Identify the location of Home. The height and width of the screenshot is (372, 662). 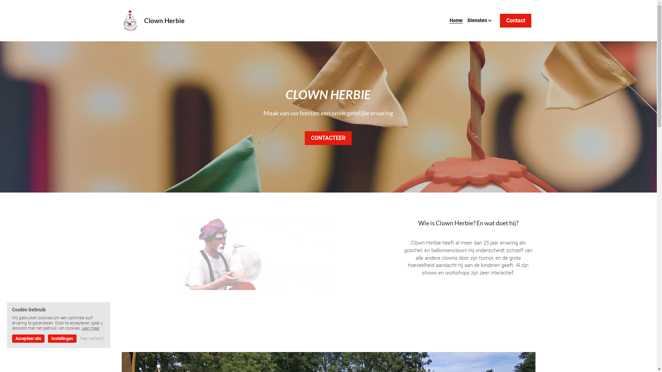
(456, 21).